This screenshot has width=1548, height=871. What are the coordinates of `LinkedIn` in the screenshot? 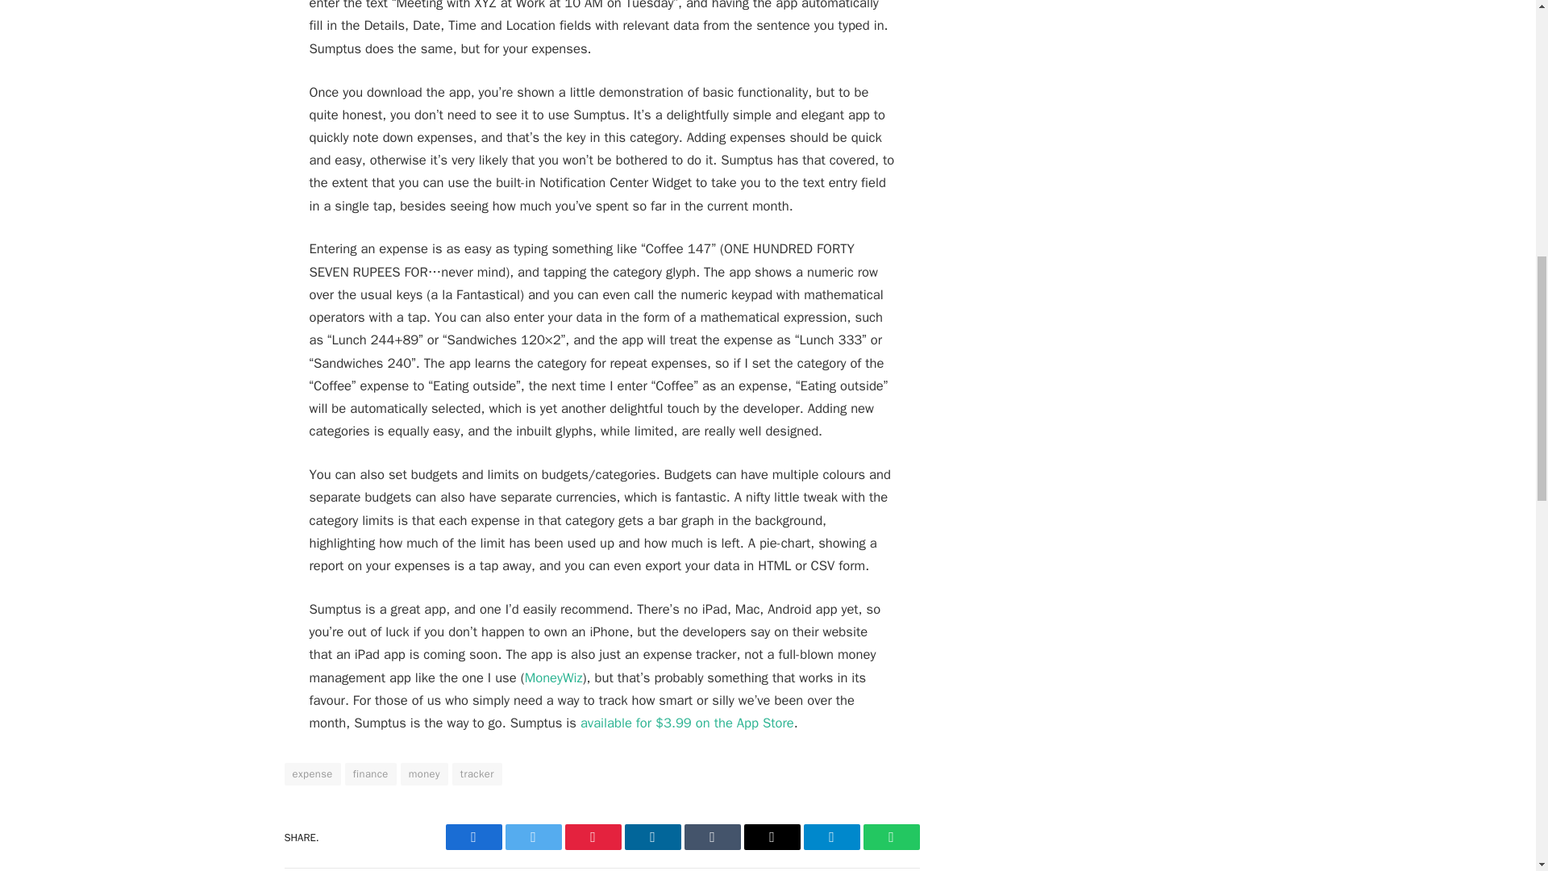 It's located at (651, 837).